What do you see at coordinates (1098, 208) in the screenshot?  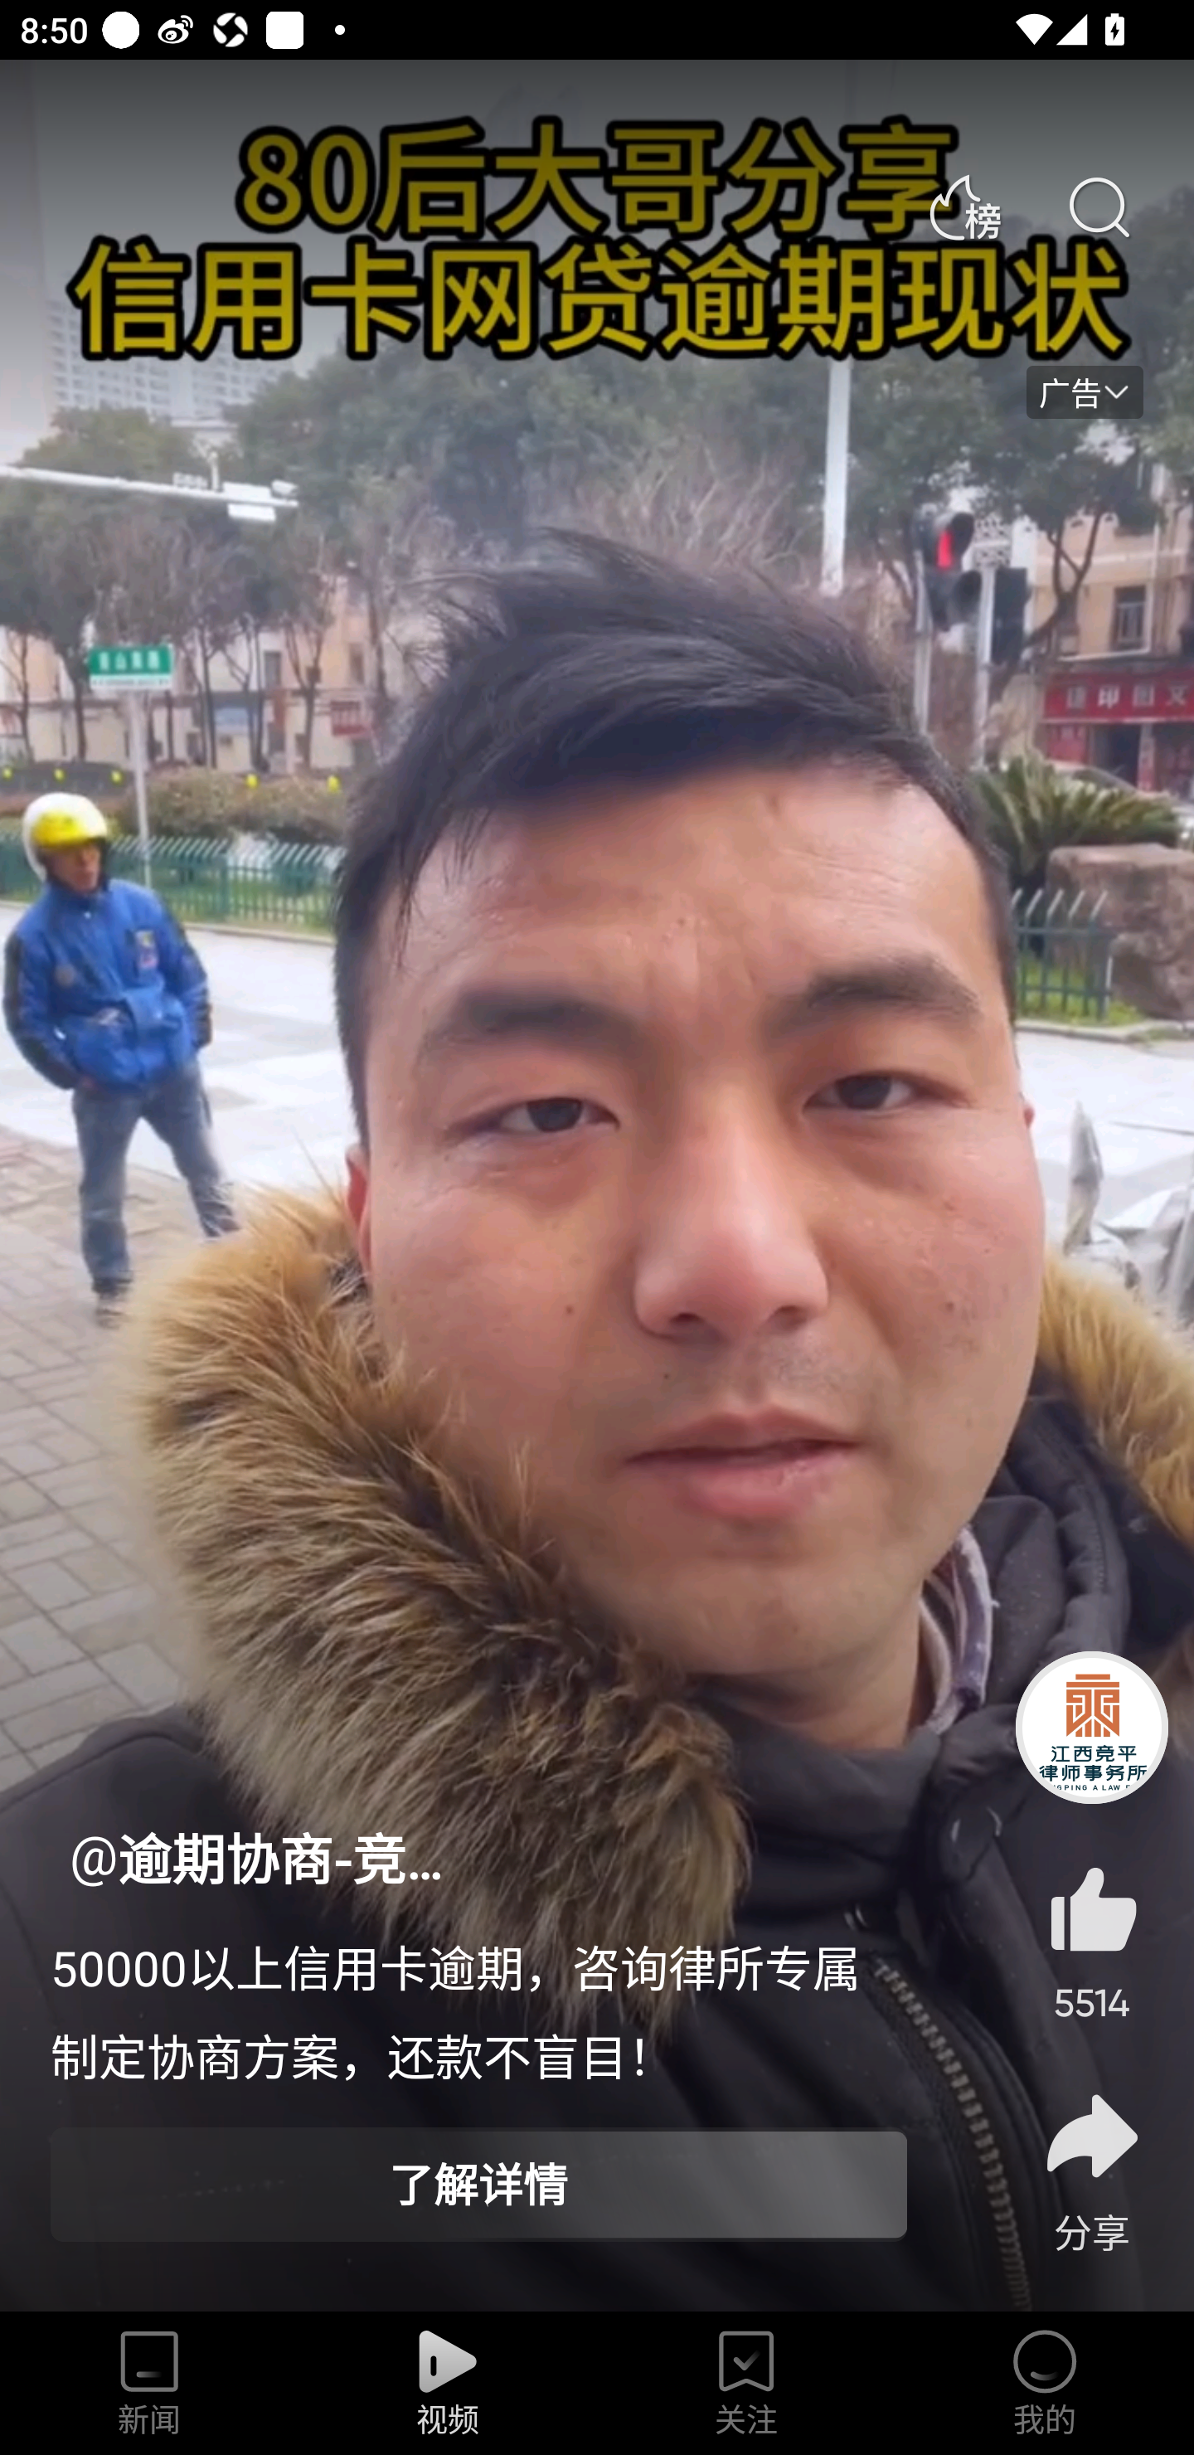 I see ` 搜索` at bounding box center [1098, 208].